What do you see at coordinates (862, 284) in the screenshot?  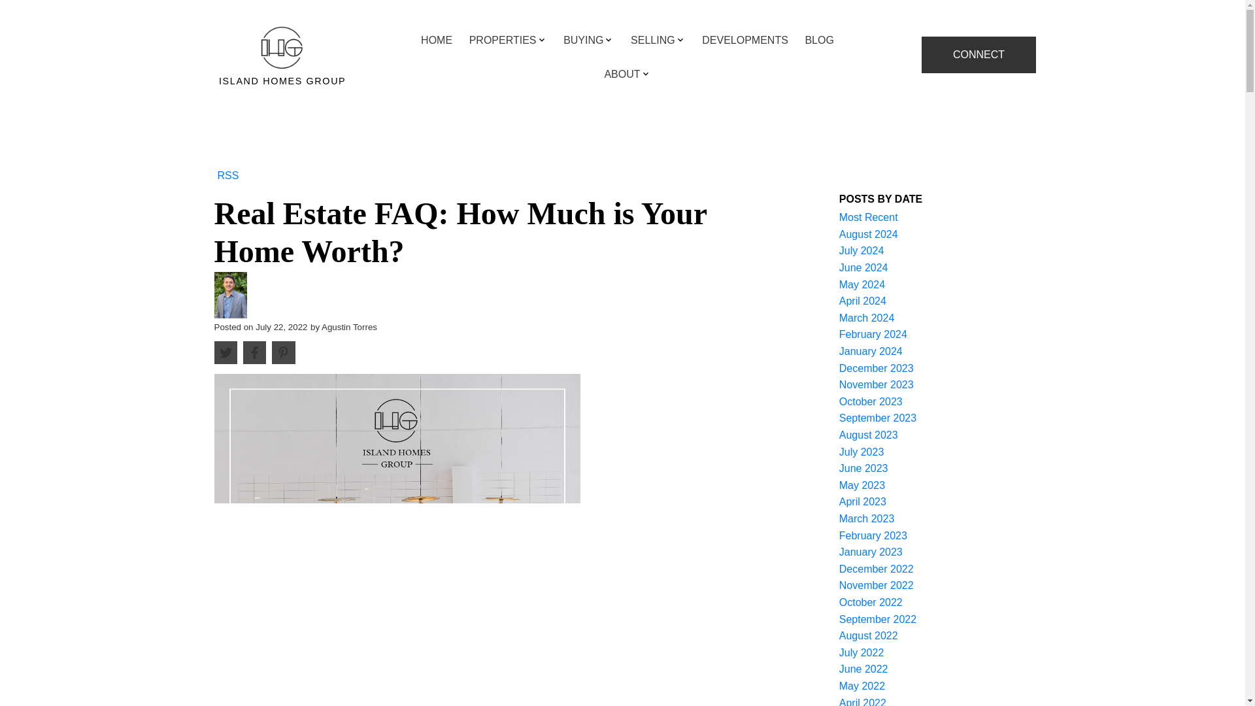 I see `May 2024` at bounding box center [862, 284].